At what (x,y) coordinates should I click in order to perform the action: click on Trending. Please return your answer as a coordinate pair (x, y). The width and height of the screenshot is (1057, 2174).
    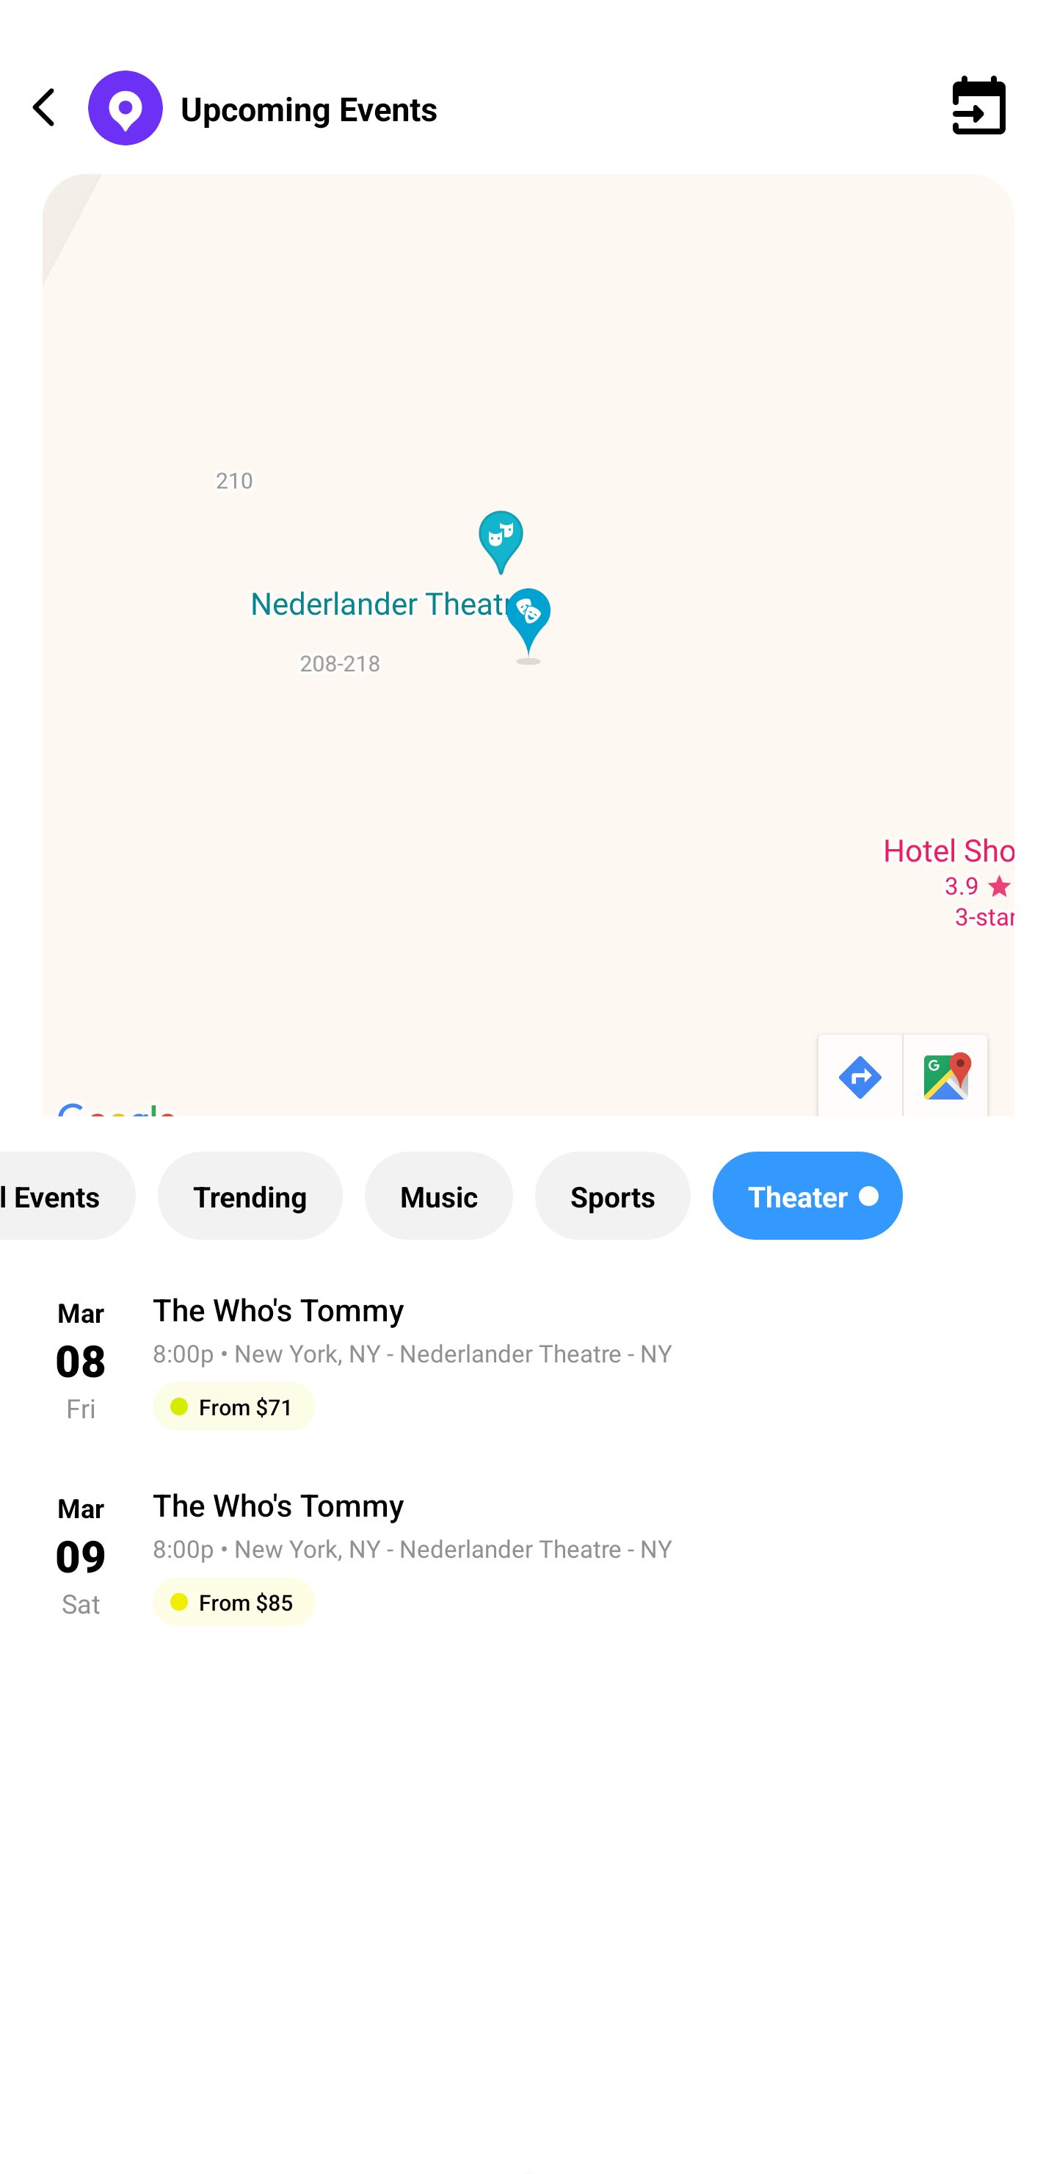
    Looking at the image, I should click on (250, 1196).